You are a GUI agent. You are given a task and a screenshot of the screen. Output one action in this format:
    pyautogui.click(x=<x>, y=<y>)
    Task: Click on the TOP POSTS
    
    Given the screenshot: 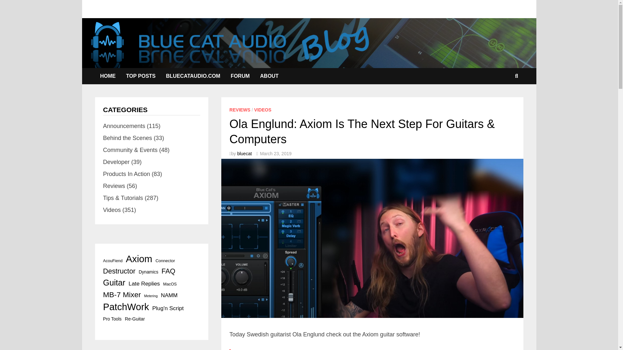 What is the action you would take?
    pyautogui.click(x=141, y=76)
    